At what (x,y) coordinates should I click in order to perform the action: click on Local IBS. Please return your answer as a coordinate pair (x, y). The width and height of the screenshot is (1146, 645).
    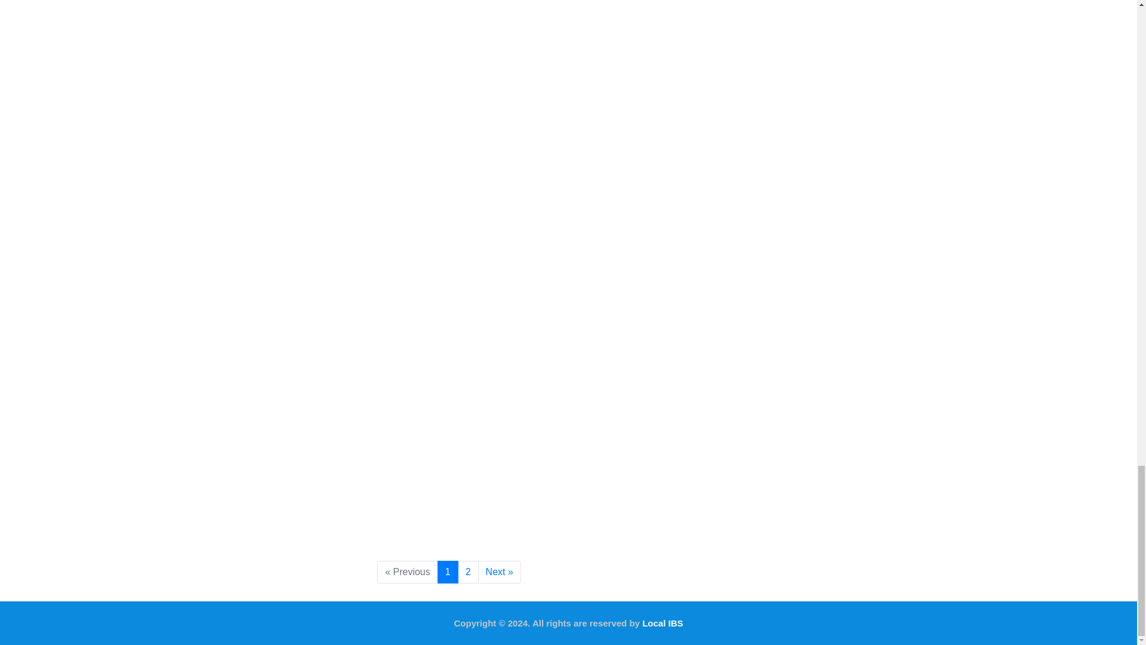
    Looking at the image, I should click on (663, 622).